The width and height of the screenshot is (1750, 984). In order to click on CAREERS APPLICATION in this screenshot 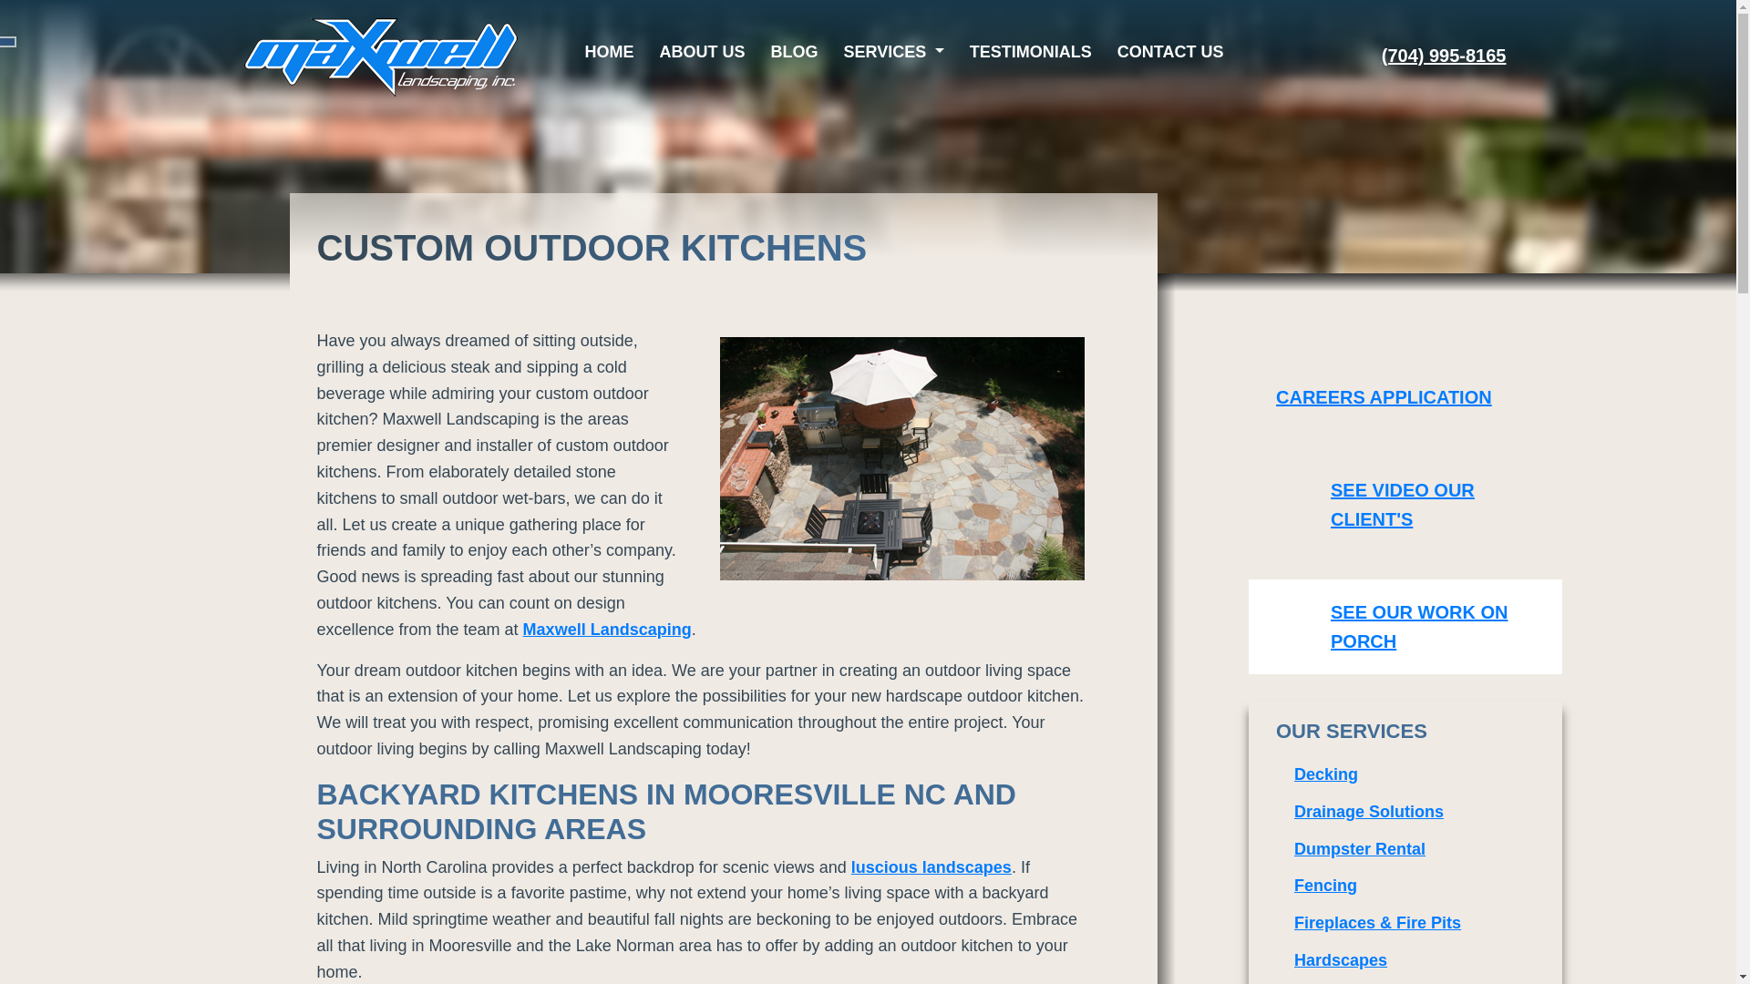, I will do `click(1405, 396)`.